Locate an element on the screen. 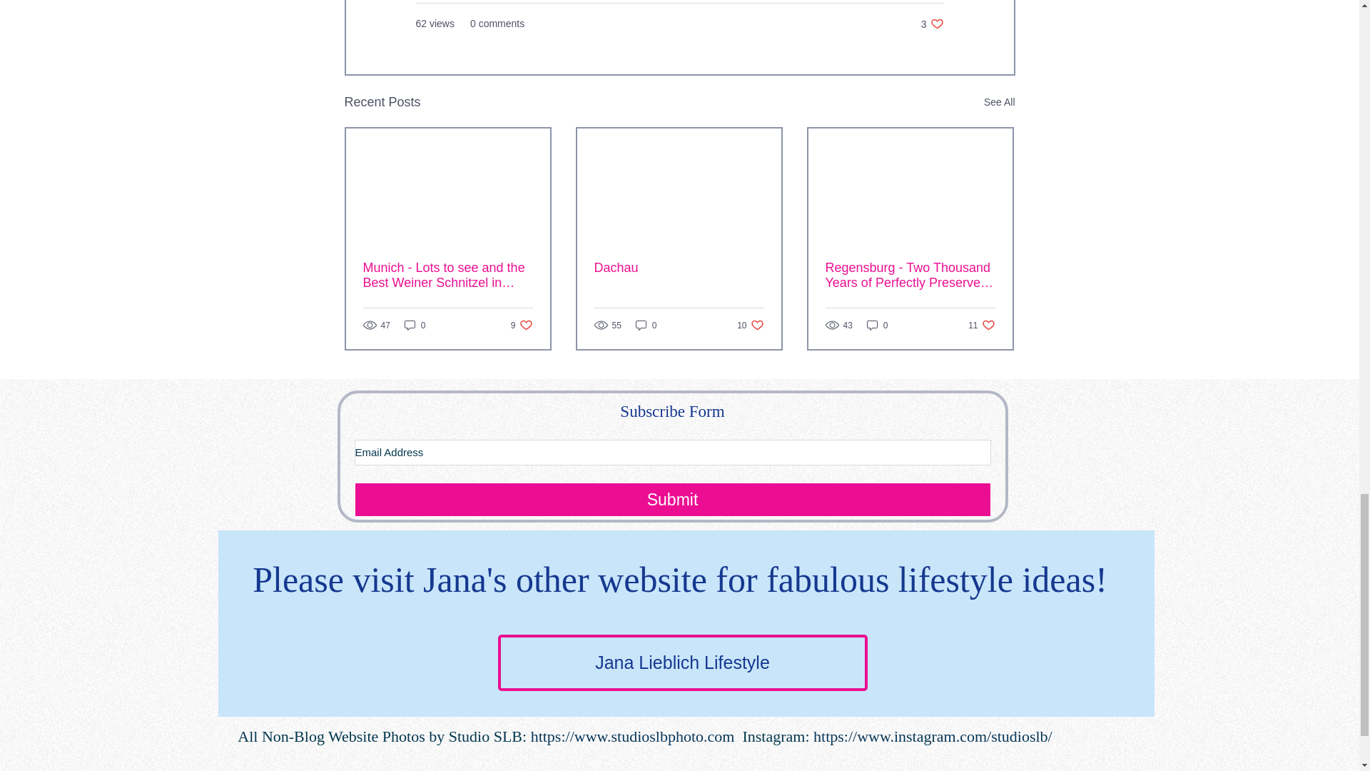  See All is located at coordinates (522, 326).